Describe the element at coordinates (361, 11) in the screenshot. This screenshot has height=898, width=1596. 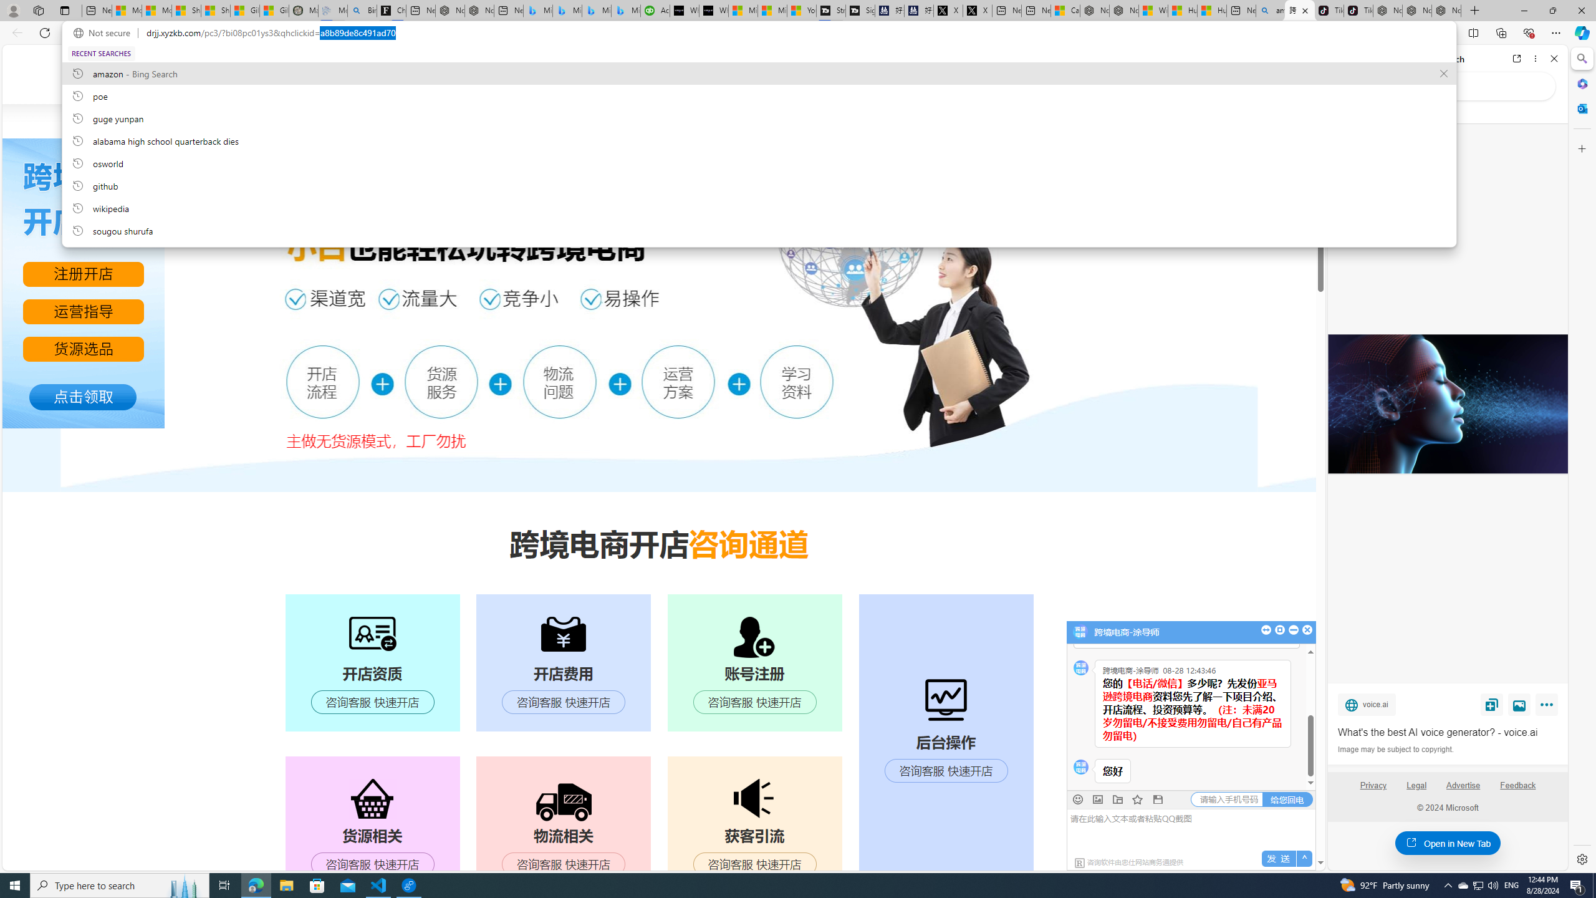
I see `Bing Real Estate - Home sales and rental listings` at that location.